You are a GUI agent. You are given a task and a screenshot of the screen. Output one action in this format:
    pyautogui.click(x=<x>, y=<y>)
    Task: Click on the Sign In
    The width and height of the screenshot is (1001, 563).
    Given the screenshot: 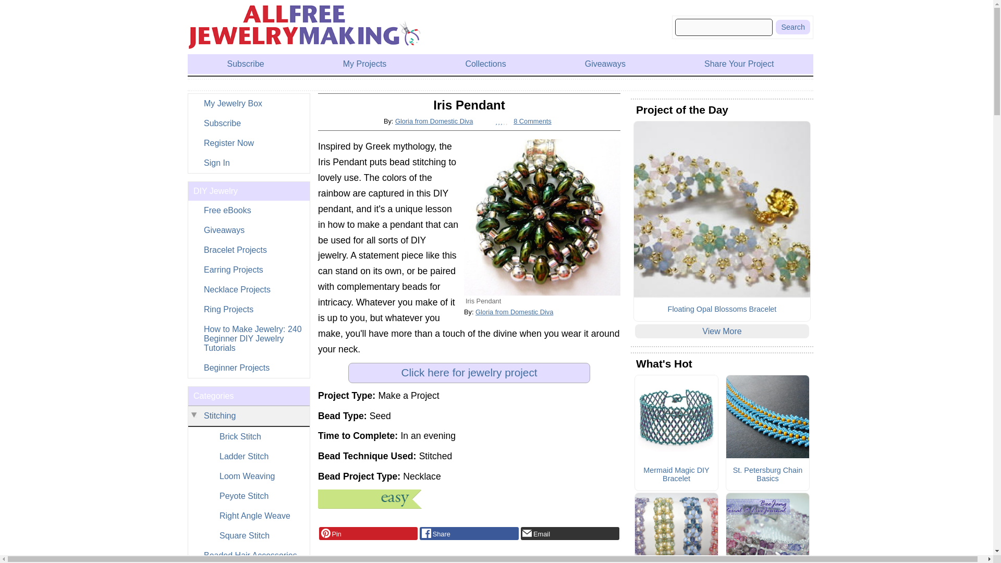 What is the action you would take?
    pyautogui.click(x=248, y=163)
    